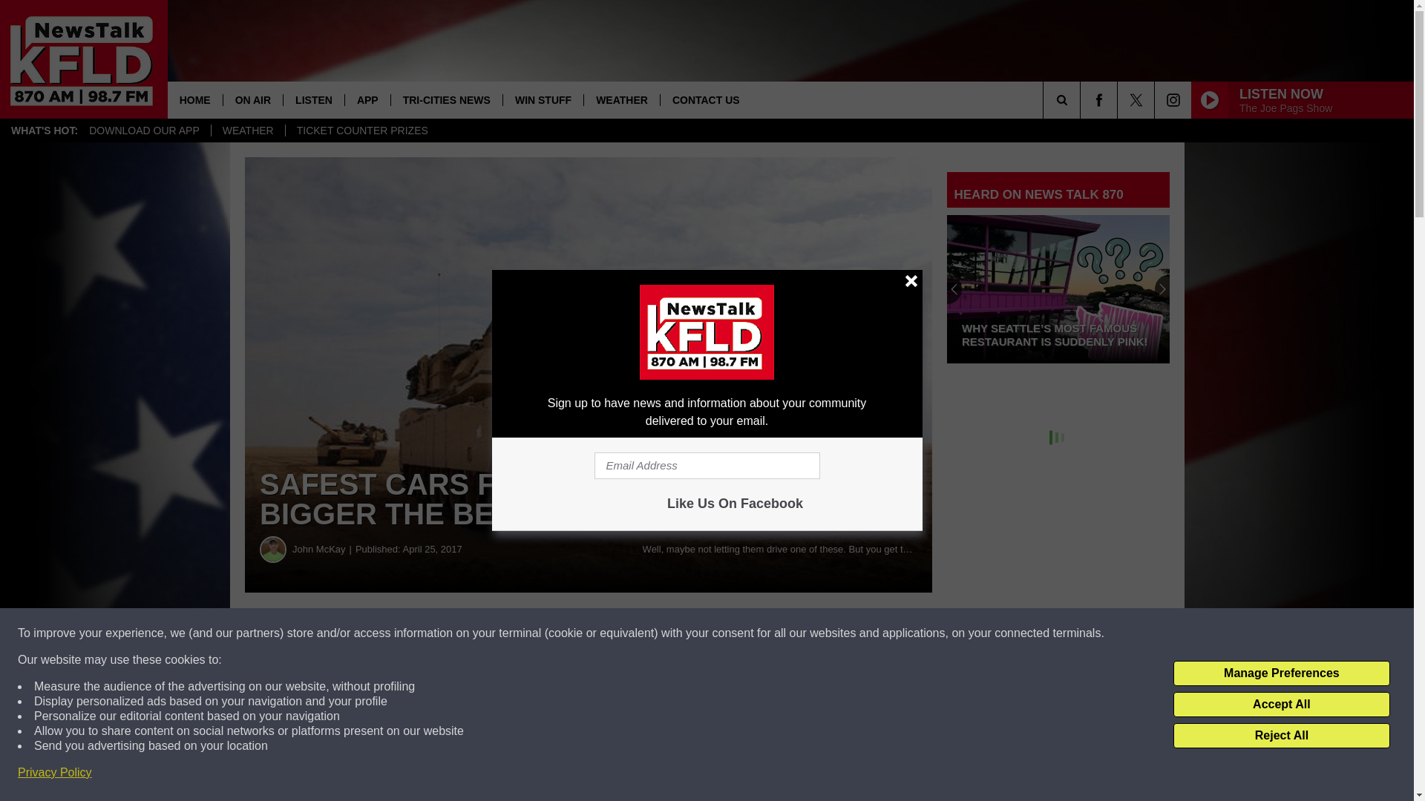  I want to click on Share on Twitter, so click(726, 633).